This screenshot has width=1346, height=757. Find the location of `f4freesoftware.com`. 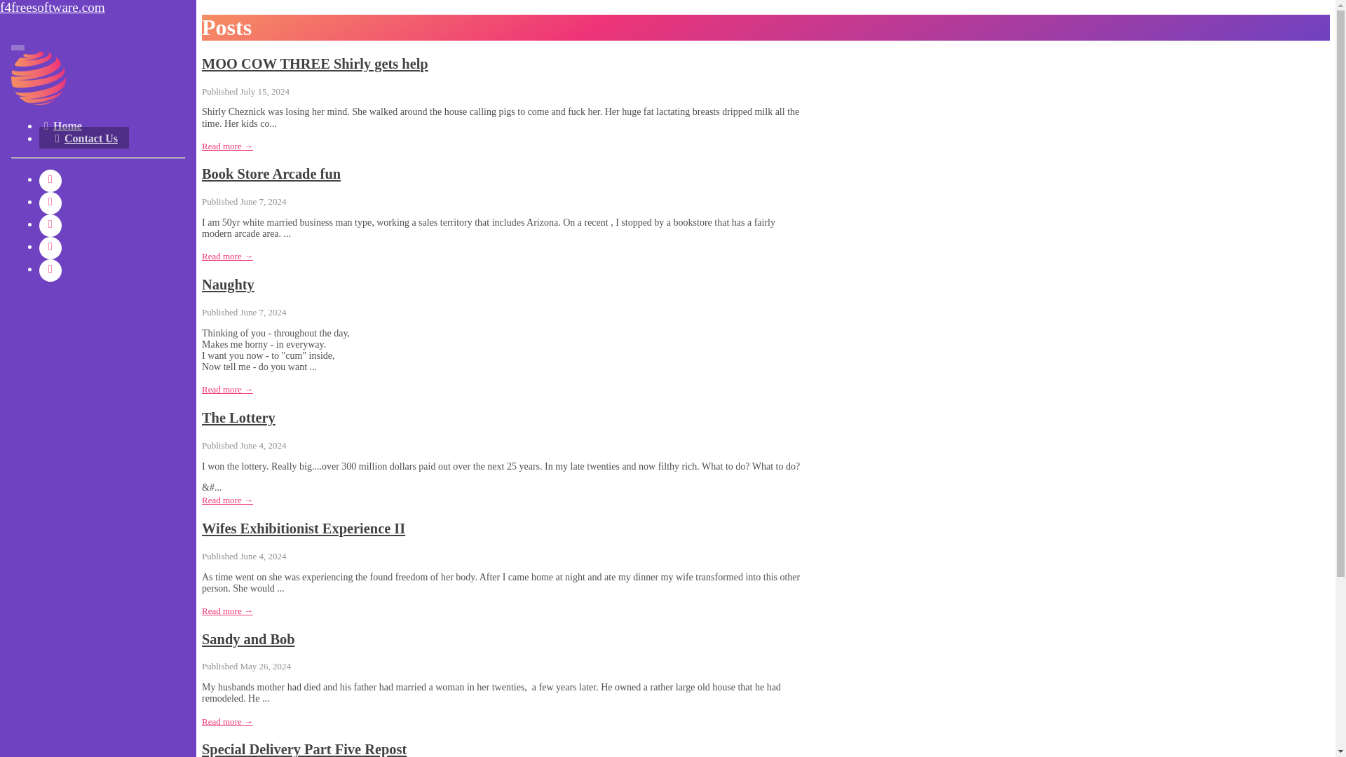

f4freesoftware.com is located at coordinates (98, 7).